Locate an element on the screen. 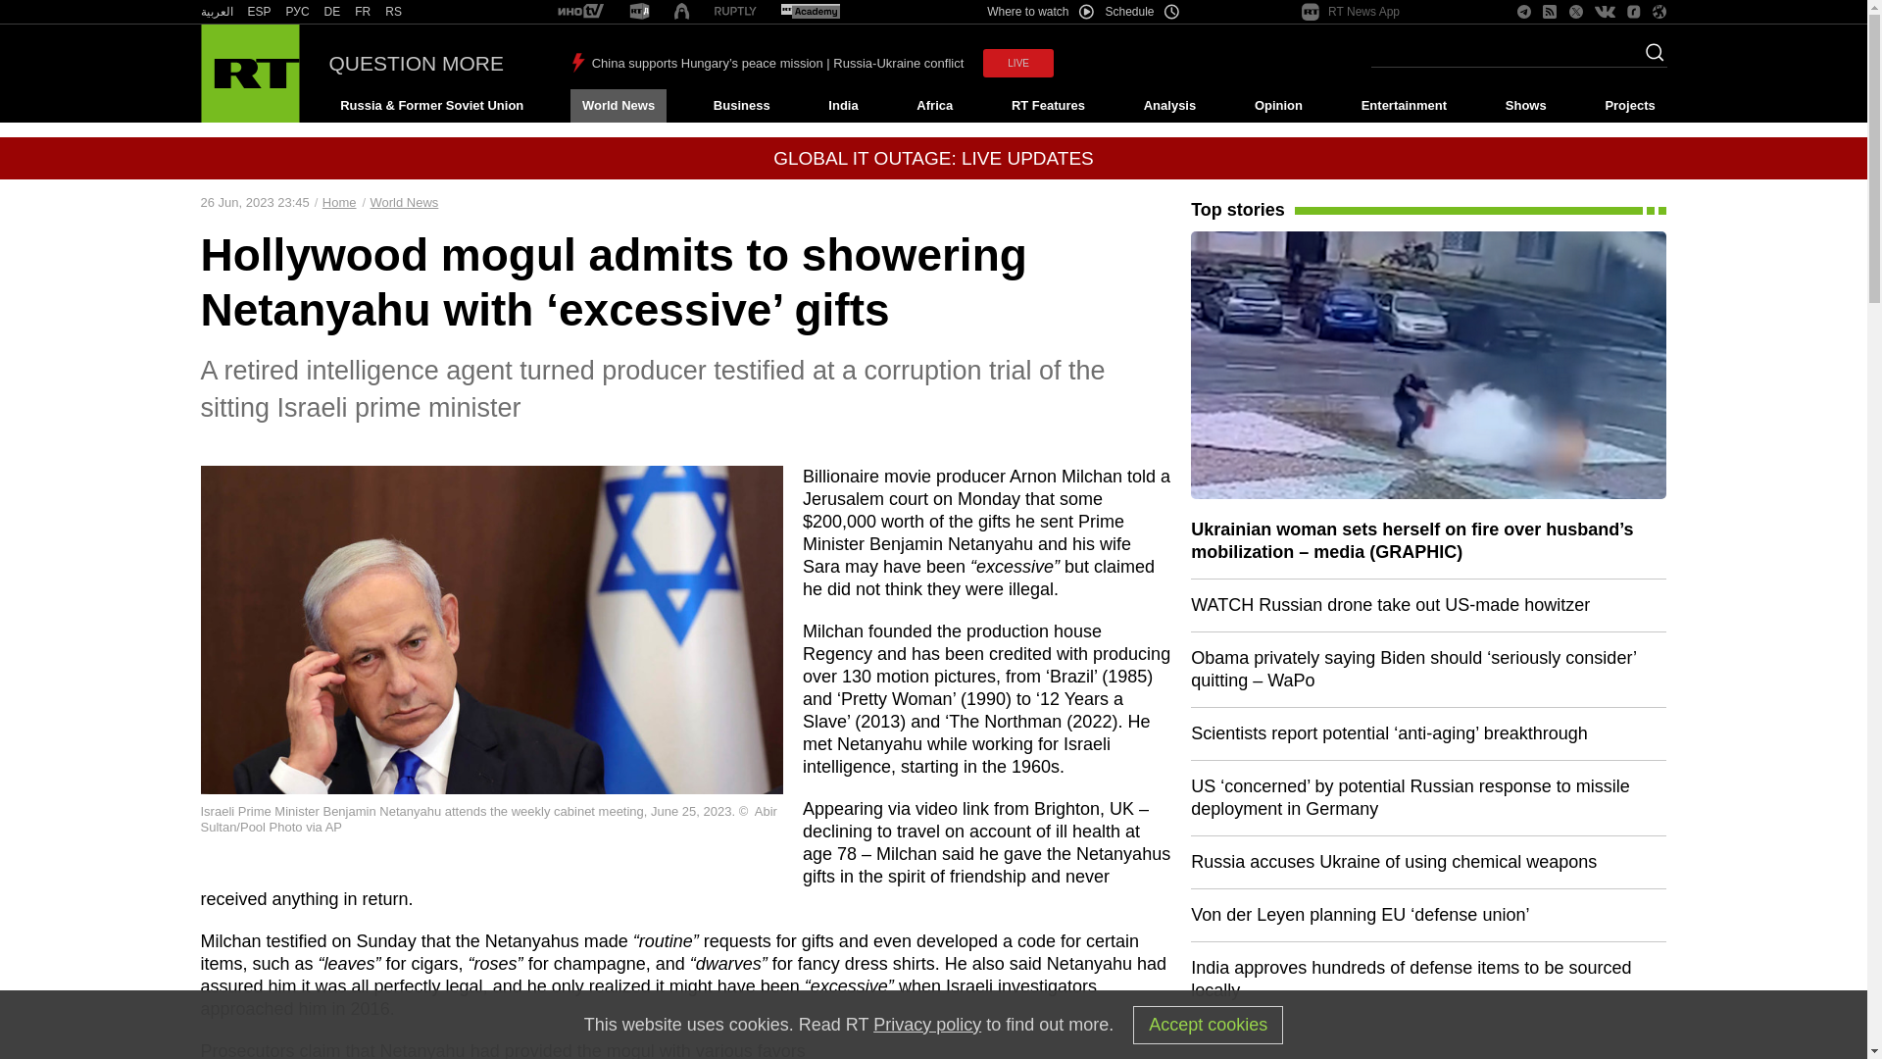 The height and width of the screenshot is (1059, 1882). RT  is located at coordinates (810, 12).